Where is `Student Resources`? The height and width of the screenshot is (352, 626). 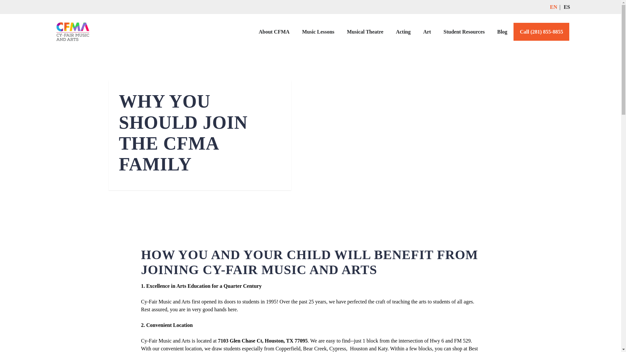
Student Resources is located at coordinates (464, 32).